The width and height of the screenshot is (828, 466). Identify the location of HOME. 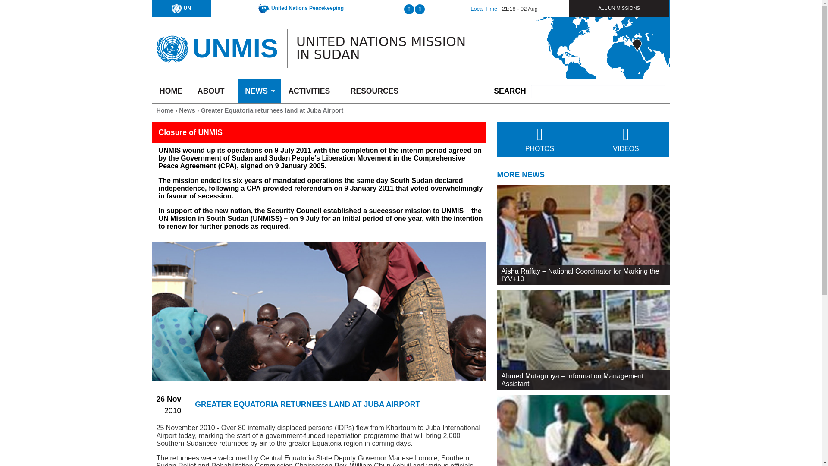
(170, 91).